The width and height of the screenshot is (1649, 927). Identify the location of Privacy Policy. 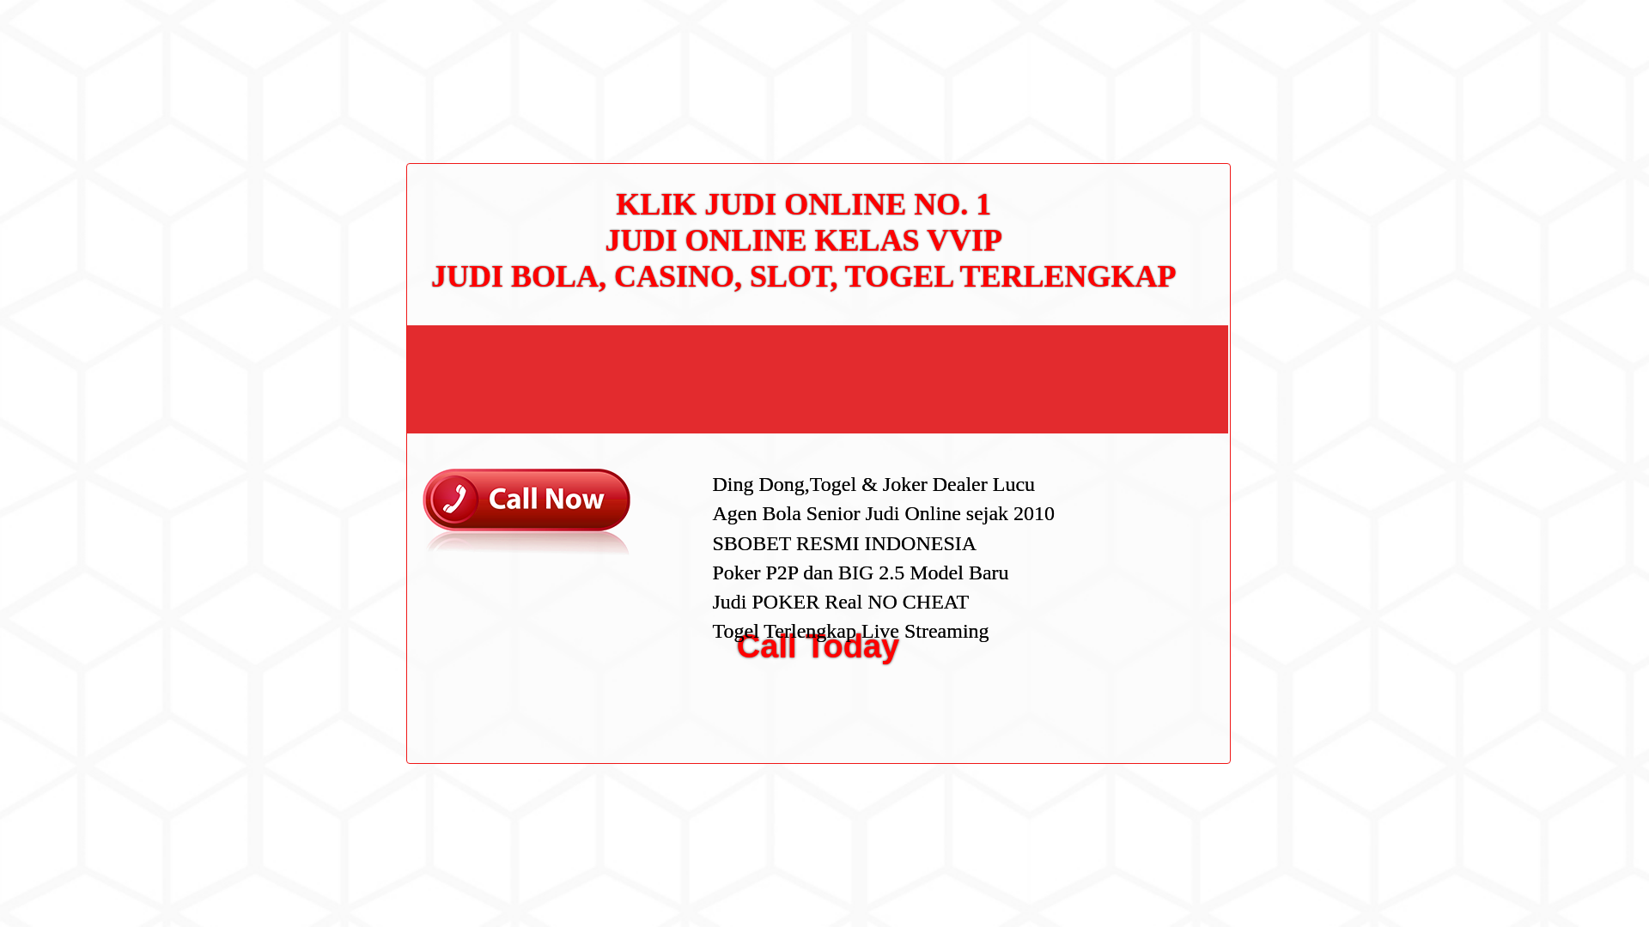
(1132, 347).